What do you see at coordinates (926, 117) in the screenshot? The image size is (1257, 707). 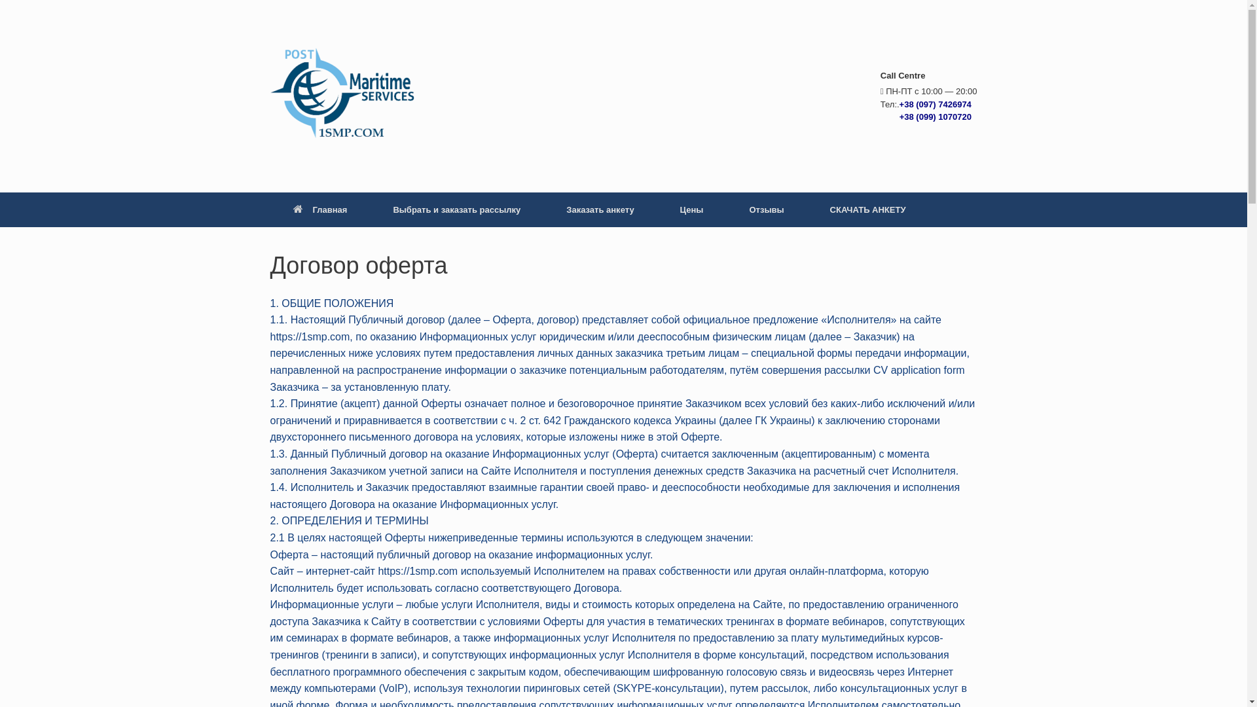 I see `        +38 (099) 1070720` at bounding box center [926, 117].